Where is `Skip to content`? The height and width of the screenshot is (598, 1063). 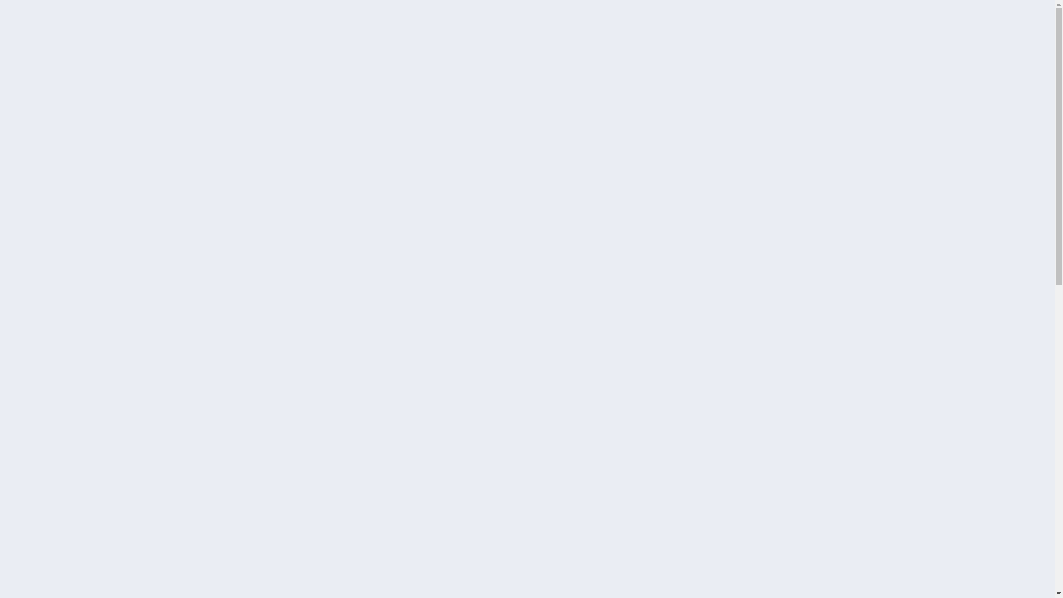 Skip to content is located at coordinates (0, 0).